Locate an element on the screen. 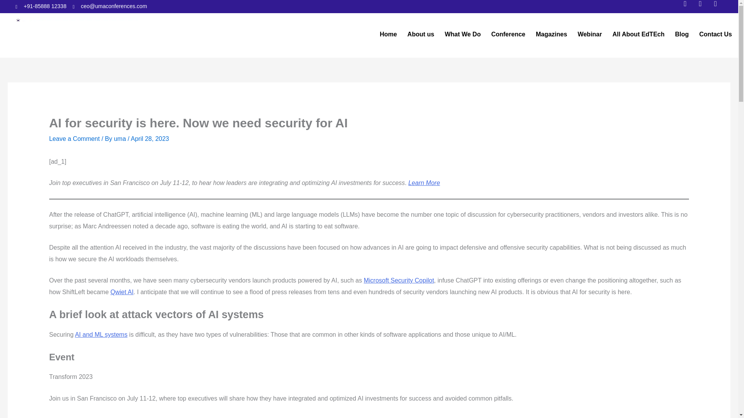 The image size is (744, 418). Blog is located at coordinates (682, 34).